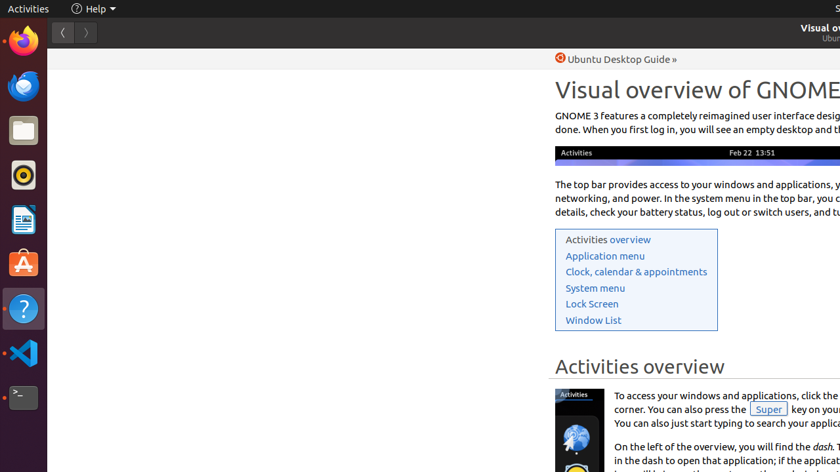 This screenshot has width=840, height=472. I want to click on Clock, calendar & appointments, so click(637, 271).